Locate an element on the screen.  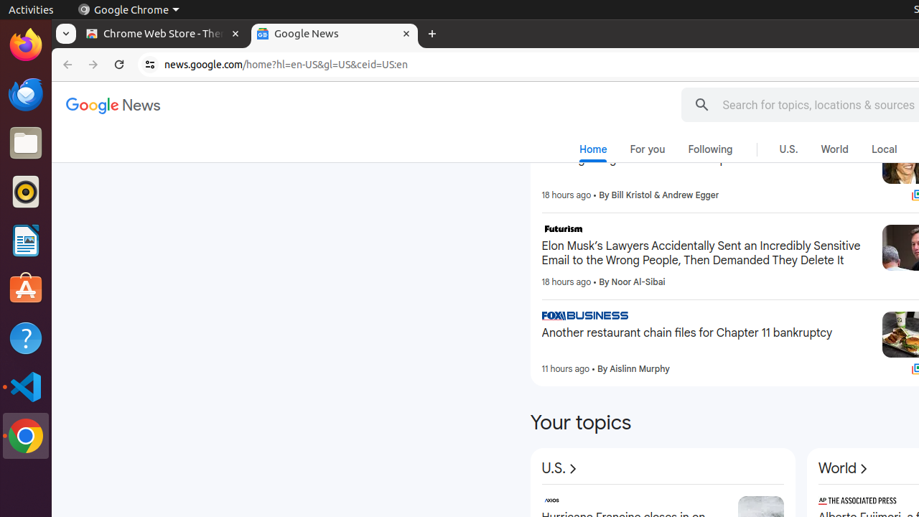
Elon Musk’s Lawyers Accidentally Sent an Incredibly Sensitive Email to the Wrong People, Then Demanded They Delete It is located at coordinates (706, 253).